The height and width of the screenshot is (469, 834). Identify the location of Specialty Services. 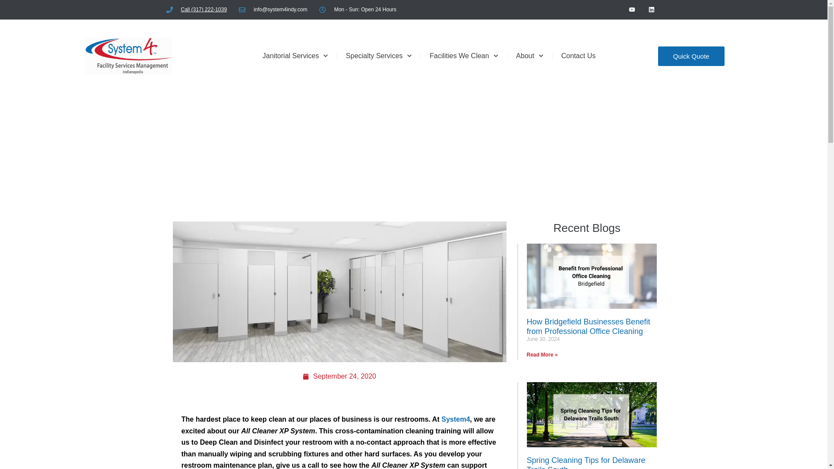
(378, 56).